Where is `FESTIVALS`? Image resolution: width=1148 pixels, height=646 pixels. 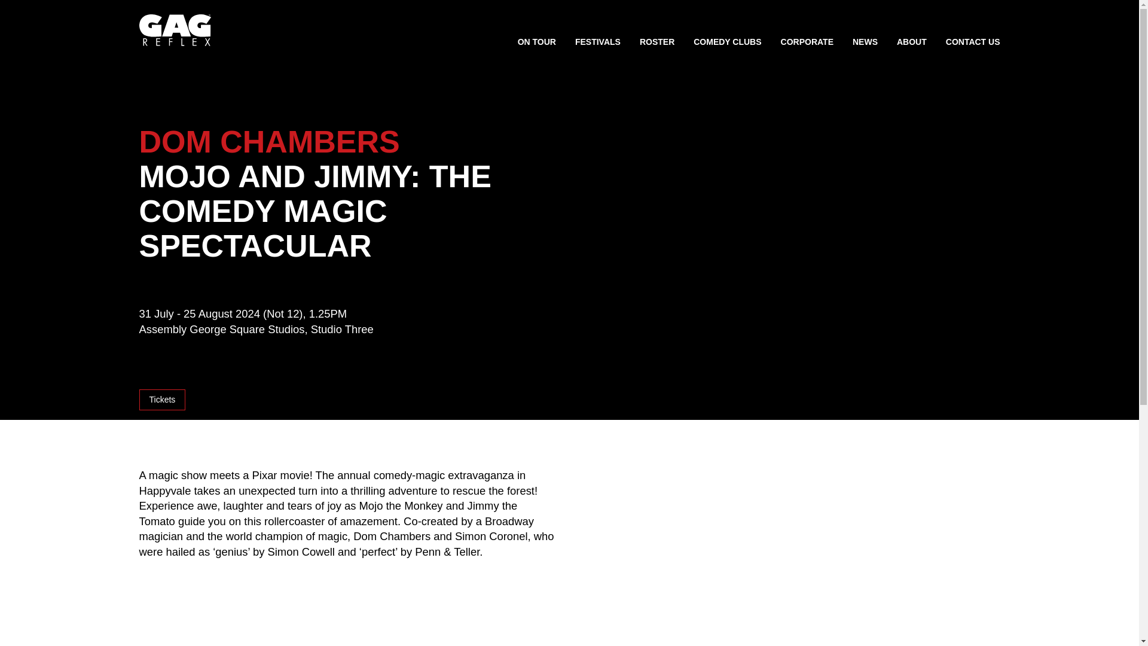 FESTIVALS is located at coordinates (598, 42).